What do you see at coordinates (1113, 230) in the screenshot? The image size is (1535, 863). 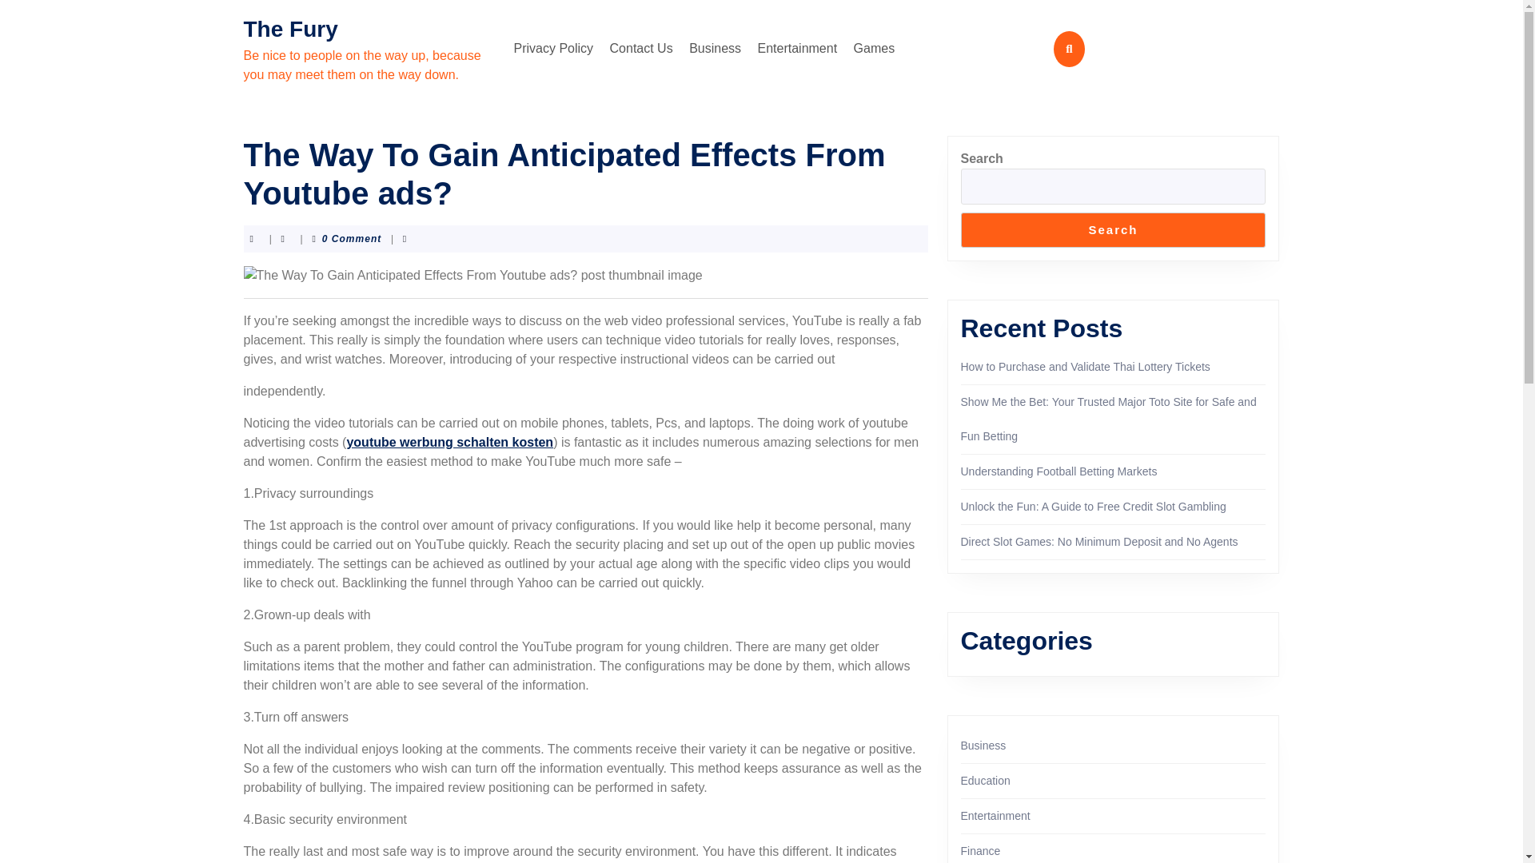 I see `Search` at bounding box center [1113, 230].